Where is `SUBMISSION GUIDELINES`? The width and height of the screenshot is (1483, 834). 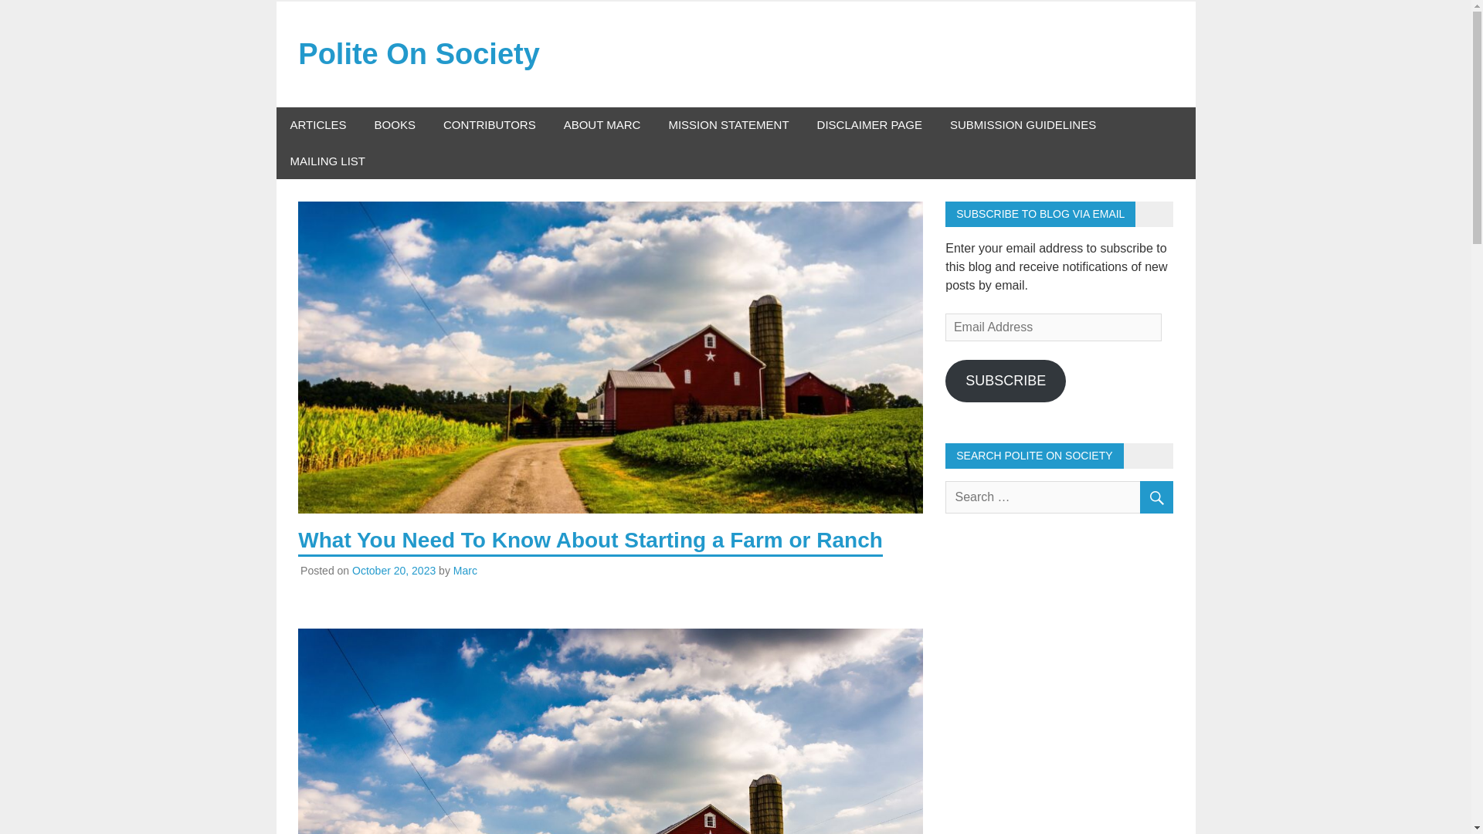
SUBMISSION GUIDELINES is located at coordinates (1023, 125).